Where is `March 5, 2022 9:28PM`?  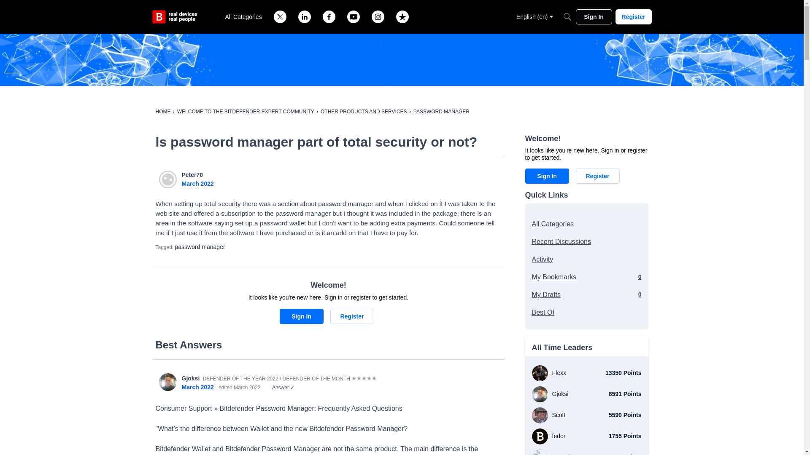
March 5, 2022 9:28PM is located at coordinates (197, 183).